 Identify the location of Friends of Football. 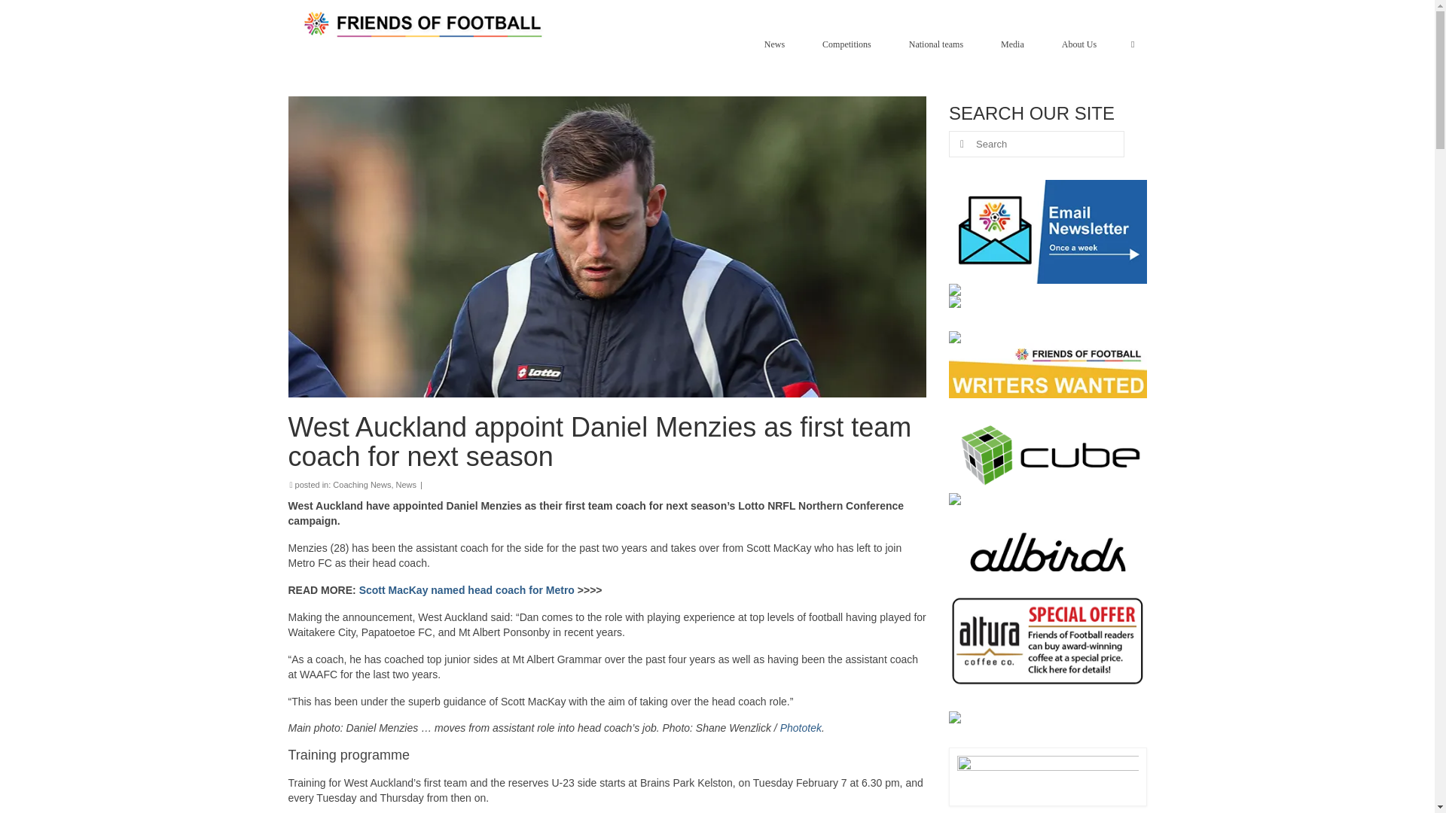
(426, 24).